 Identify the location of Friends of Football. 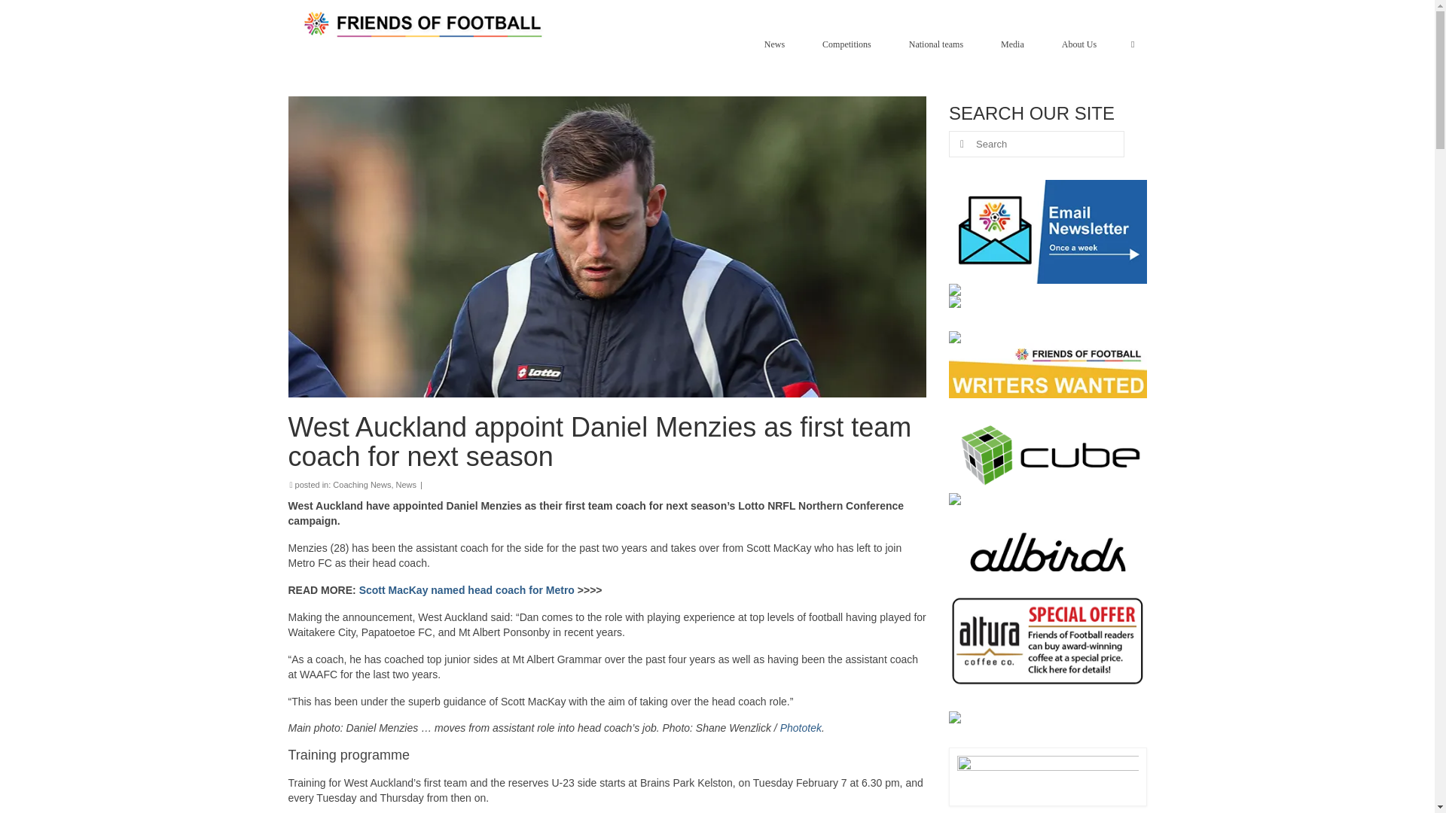
(426, 24).